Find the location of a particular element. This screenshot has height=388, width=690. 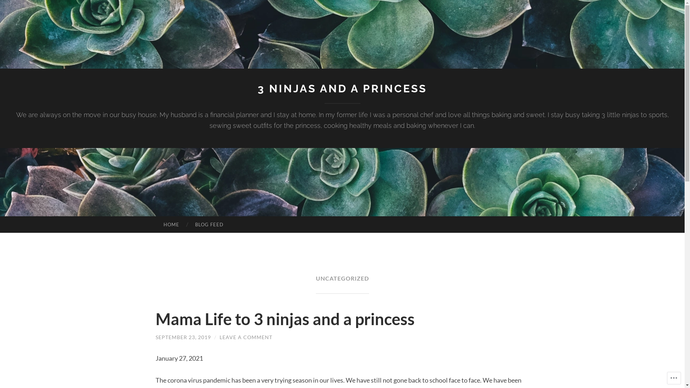

SEPTEMBER 23, 2019 is located at coordinates (183, 337).